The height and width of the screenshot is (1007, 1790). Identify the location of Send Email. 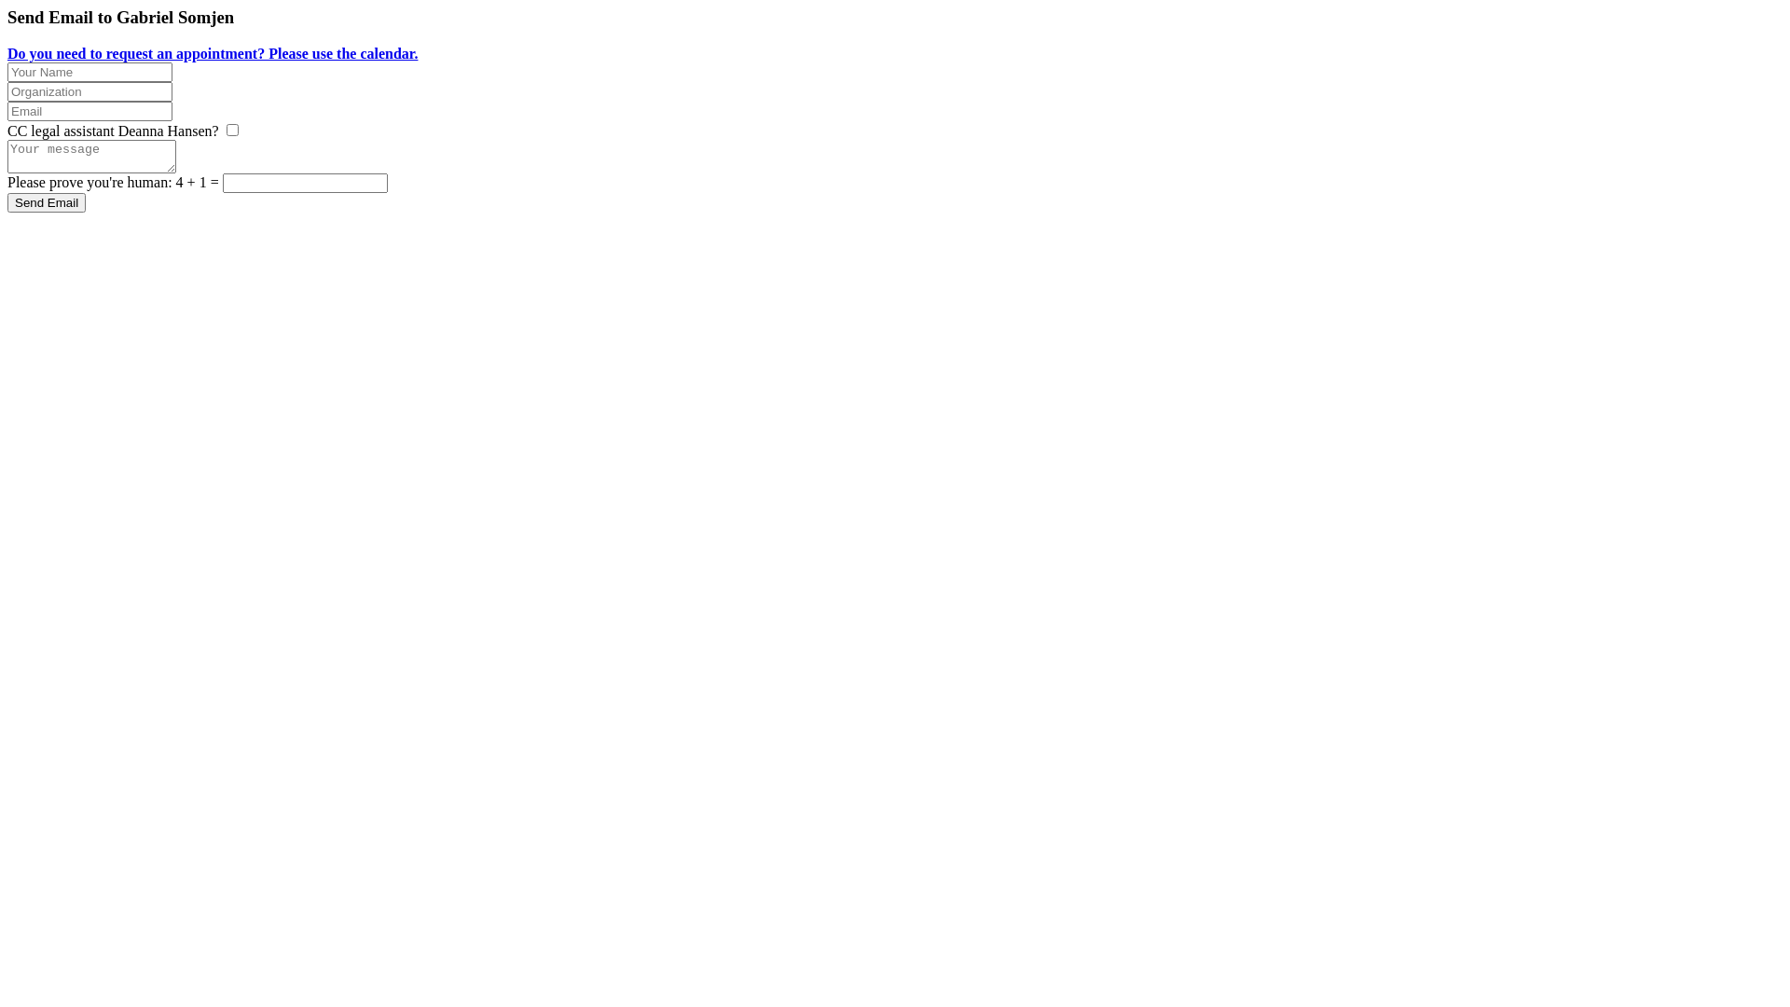
(47, 203).